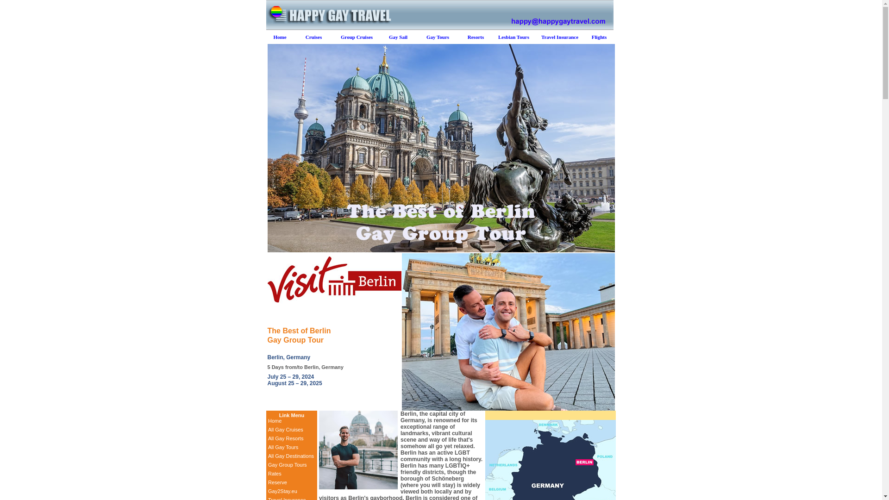 The image size is (889, 500). What do you see at coordinates (278, 482) in the screenshot?
I see `Out Come Out tour reservation` at bounding box center [278, 482].